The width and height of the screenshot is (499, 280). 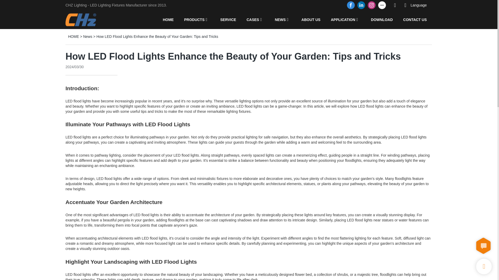 What do you see at coordinates (361, 5) in the screenshot?
I see `linkedin` at bounding box center [361, 5].